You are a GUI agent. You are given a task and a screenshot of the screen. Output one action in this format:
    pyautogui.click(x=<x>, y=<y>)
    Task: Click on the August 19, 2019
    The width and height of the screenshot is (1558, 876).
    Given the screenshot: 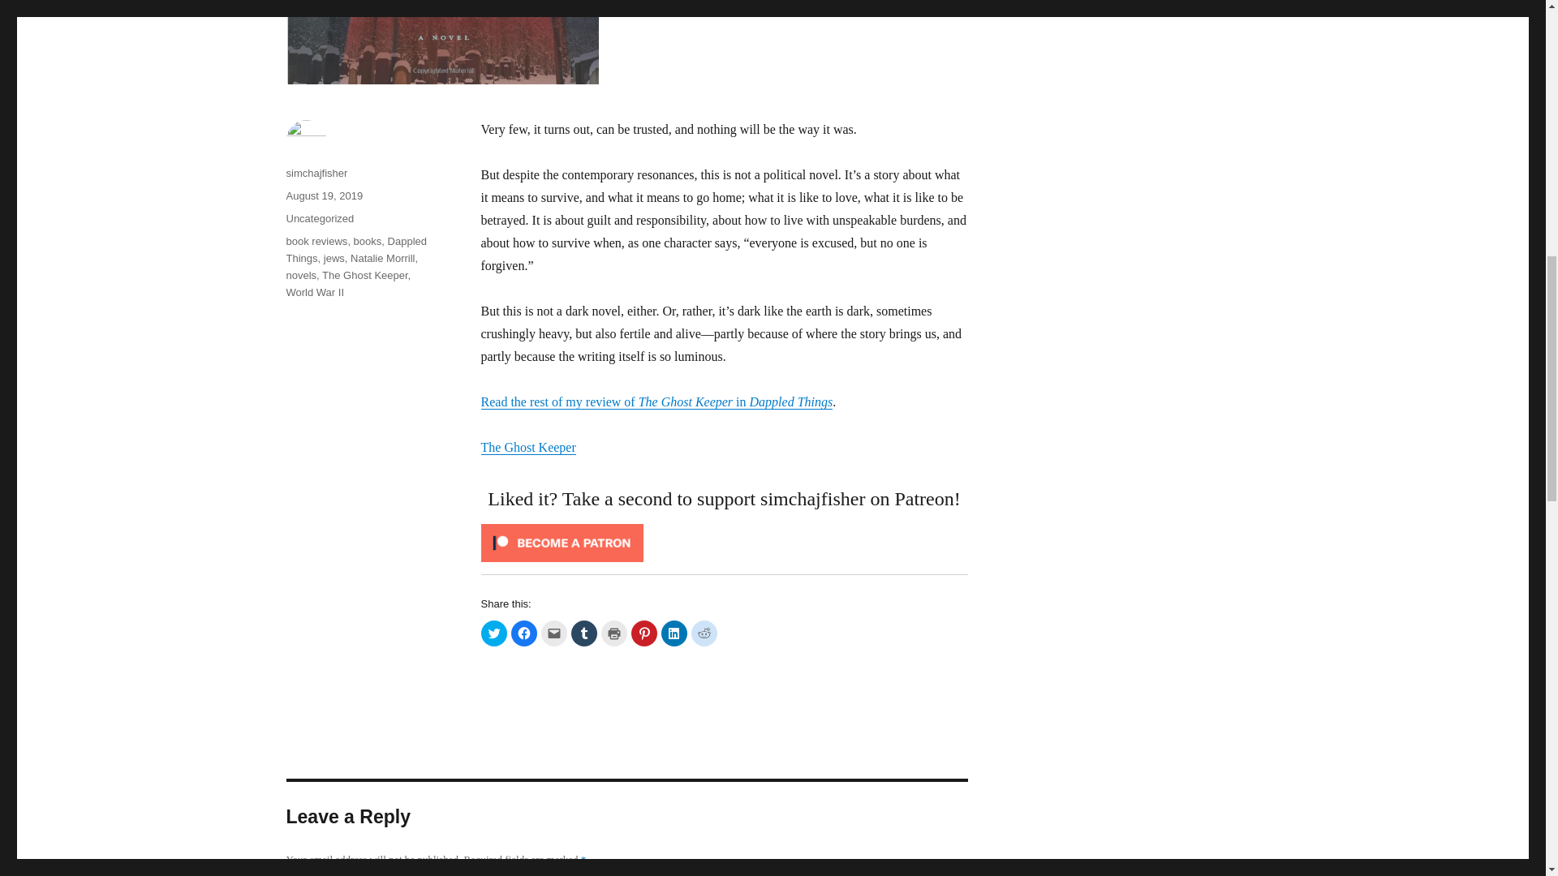 What is the action you would take?
    pyautogui.click(x=324, y=196)
    